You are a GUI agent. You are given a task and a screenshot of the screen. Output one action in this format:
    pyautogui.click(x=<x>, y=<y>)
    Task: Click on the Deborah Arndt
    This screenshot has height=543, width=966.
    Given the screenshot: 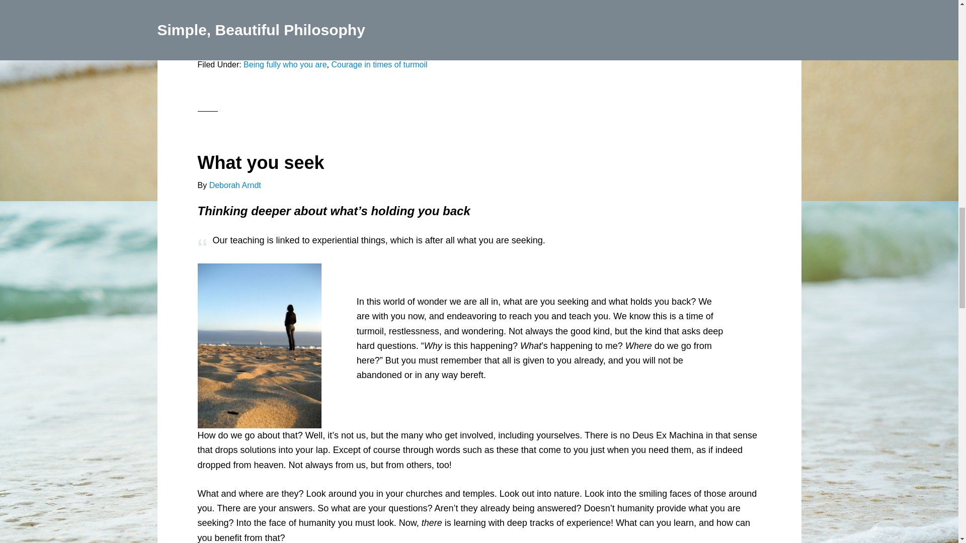 What is the action you would take?
    pyautogui.click(x=235, y=185)
    